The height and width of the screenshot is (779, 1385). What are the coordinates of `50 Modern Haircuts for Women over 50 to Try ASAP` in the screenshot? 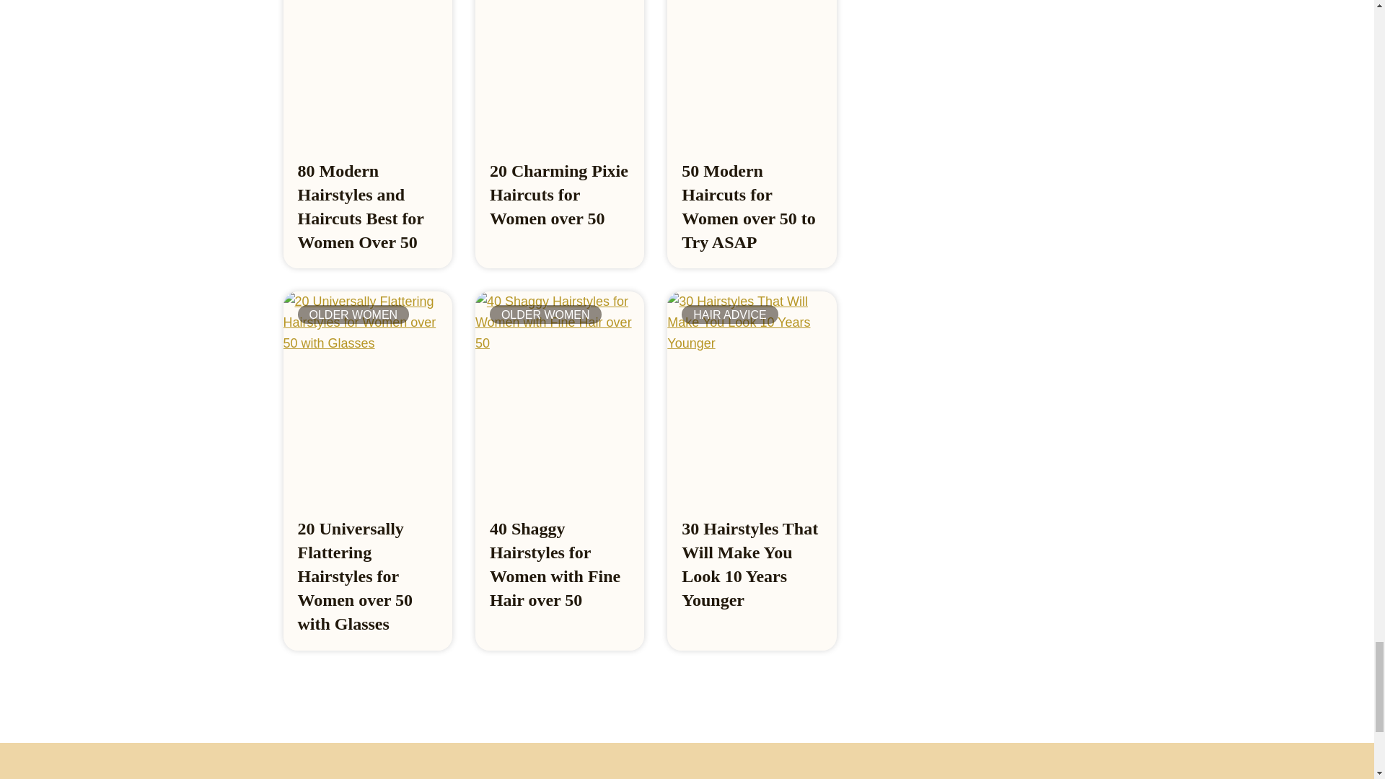 It's located at (752, 71).